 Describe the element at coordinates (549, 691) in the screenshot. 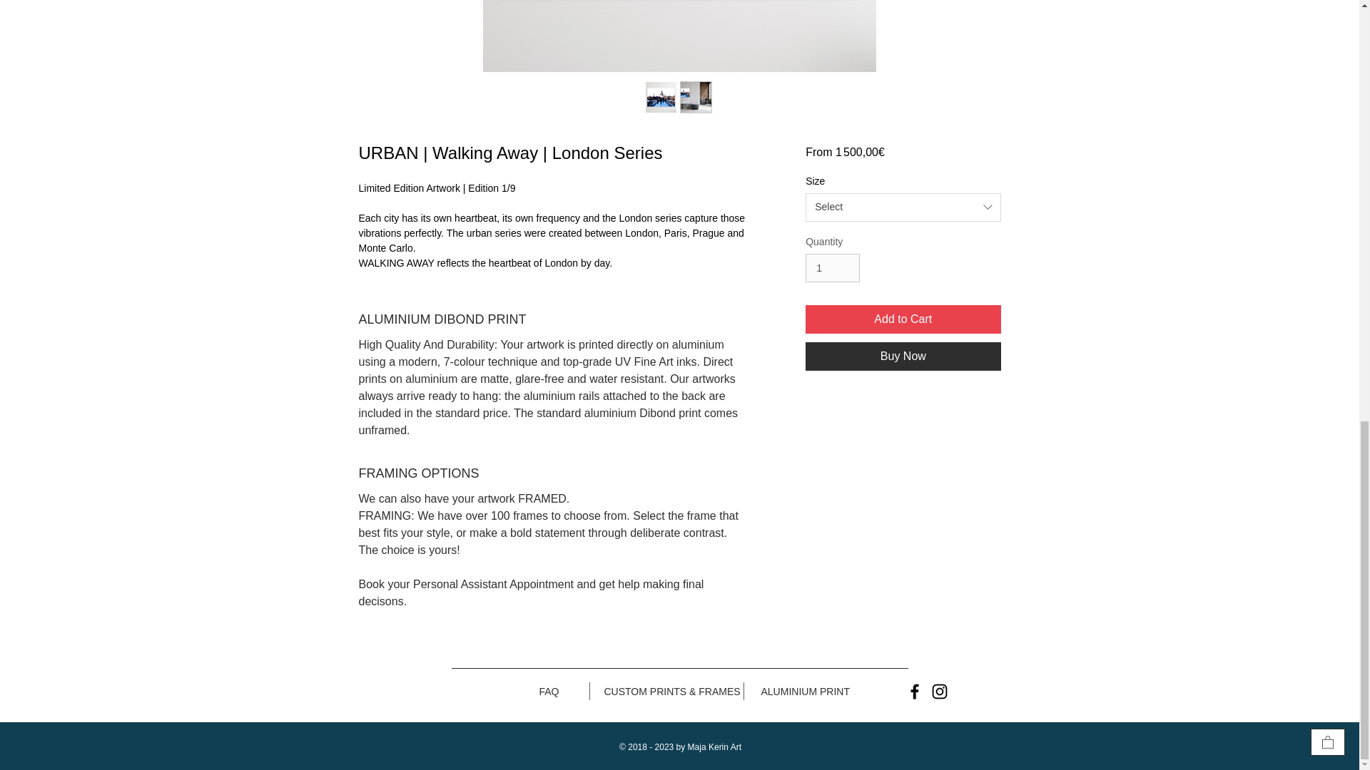

I see `FAQ` at that location.